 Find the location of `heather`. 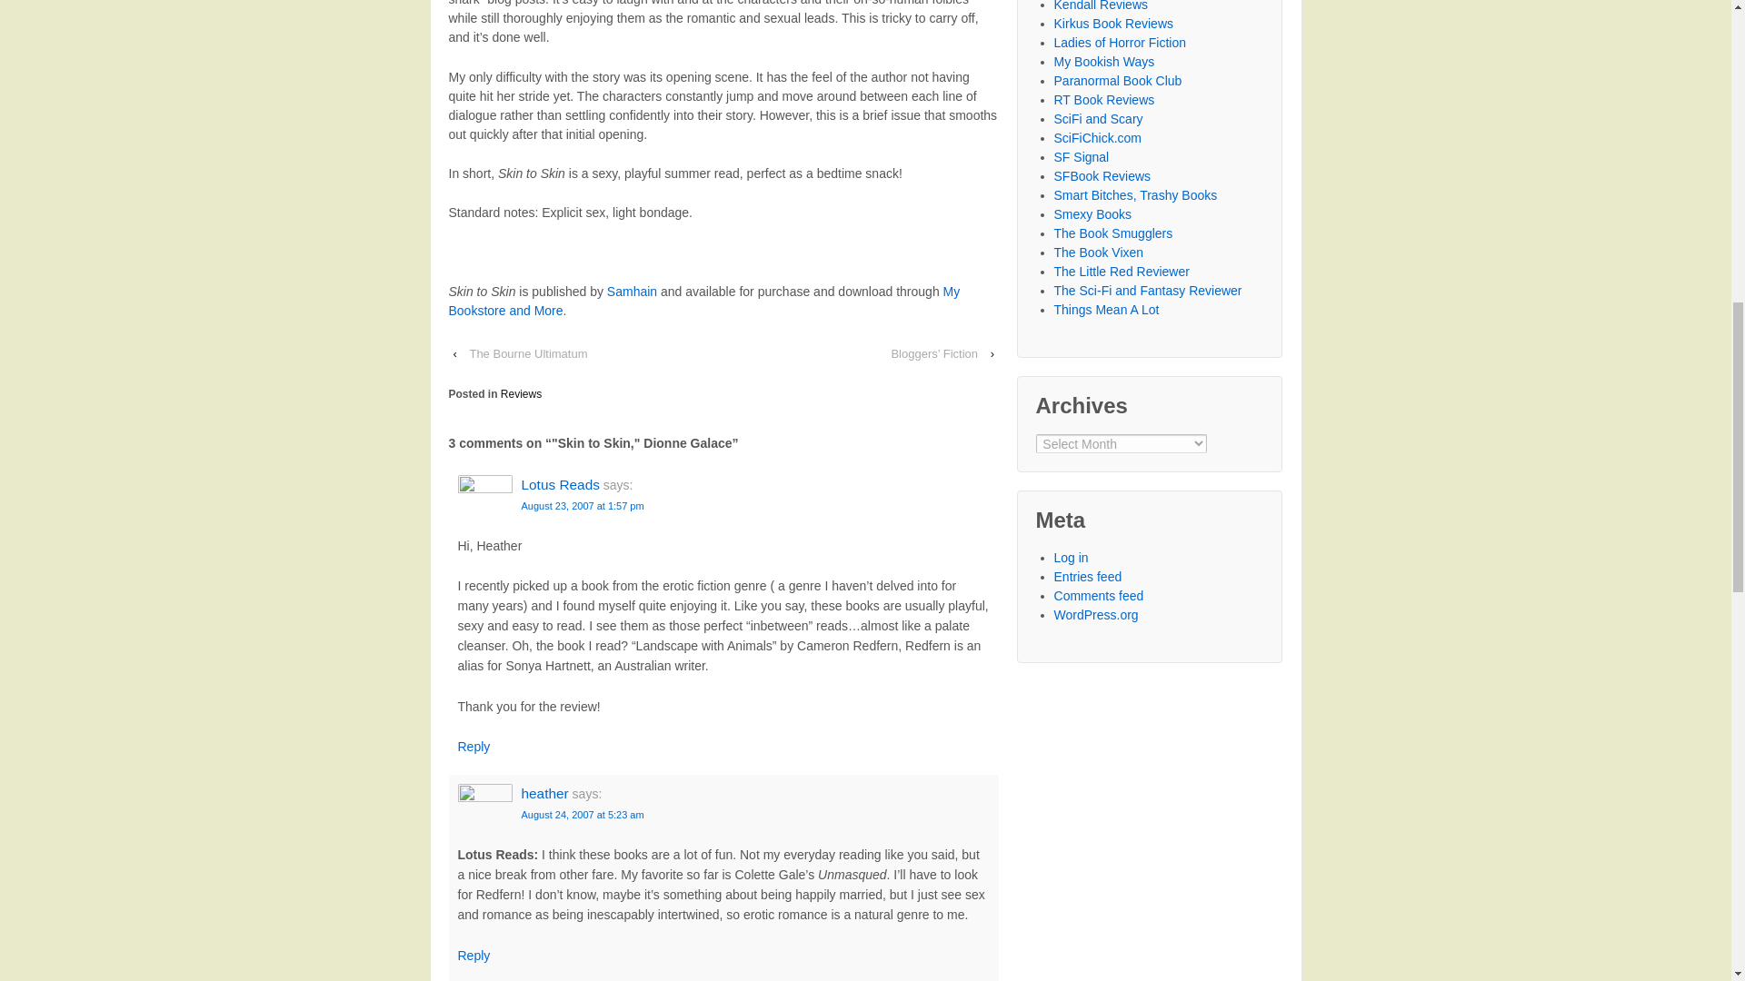

heather is located at coordinates (545, 794).